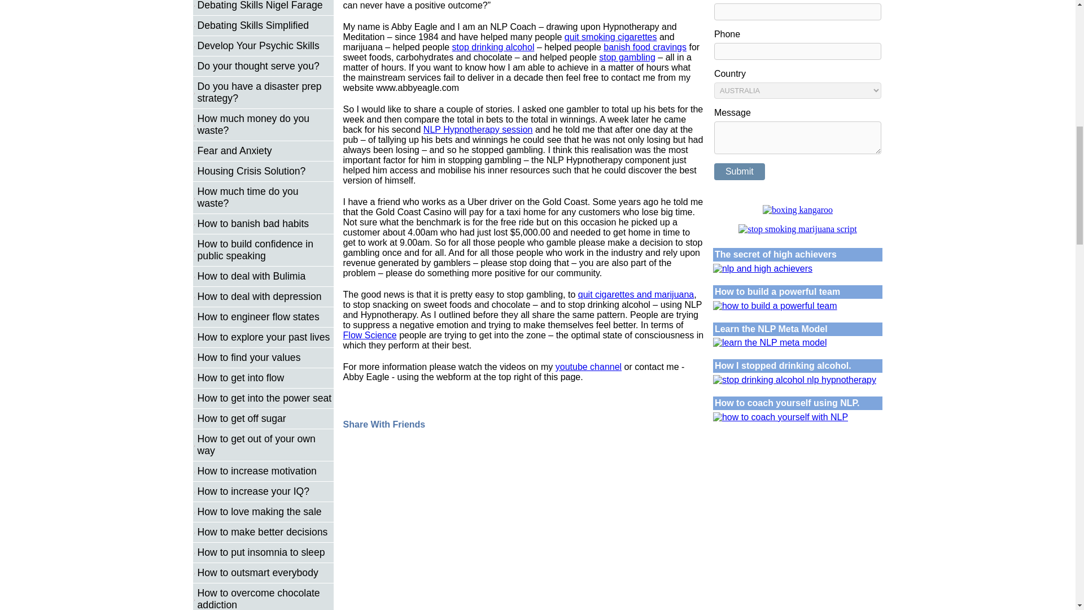  Describe the element at coordinates (265, 198) in the screenshot. I see `How much time do you waste?` at that location.